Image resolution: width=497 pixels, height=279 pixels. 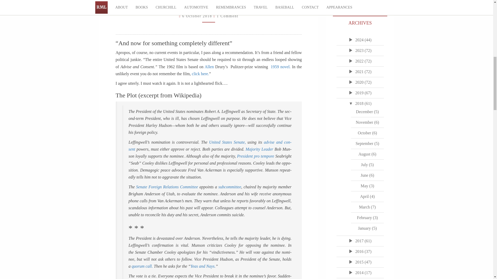 I want to click on 1 Comment, so click(x=228, y=16).